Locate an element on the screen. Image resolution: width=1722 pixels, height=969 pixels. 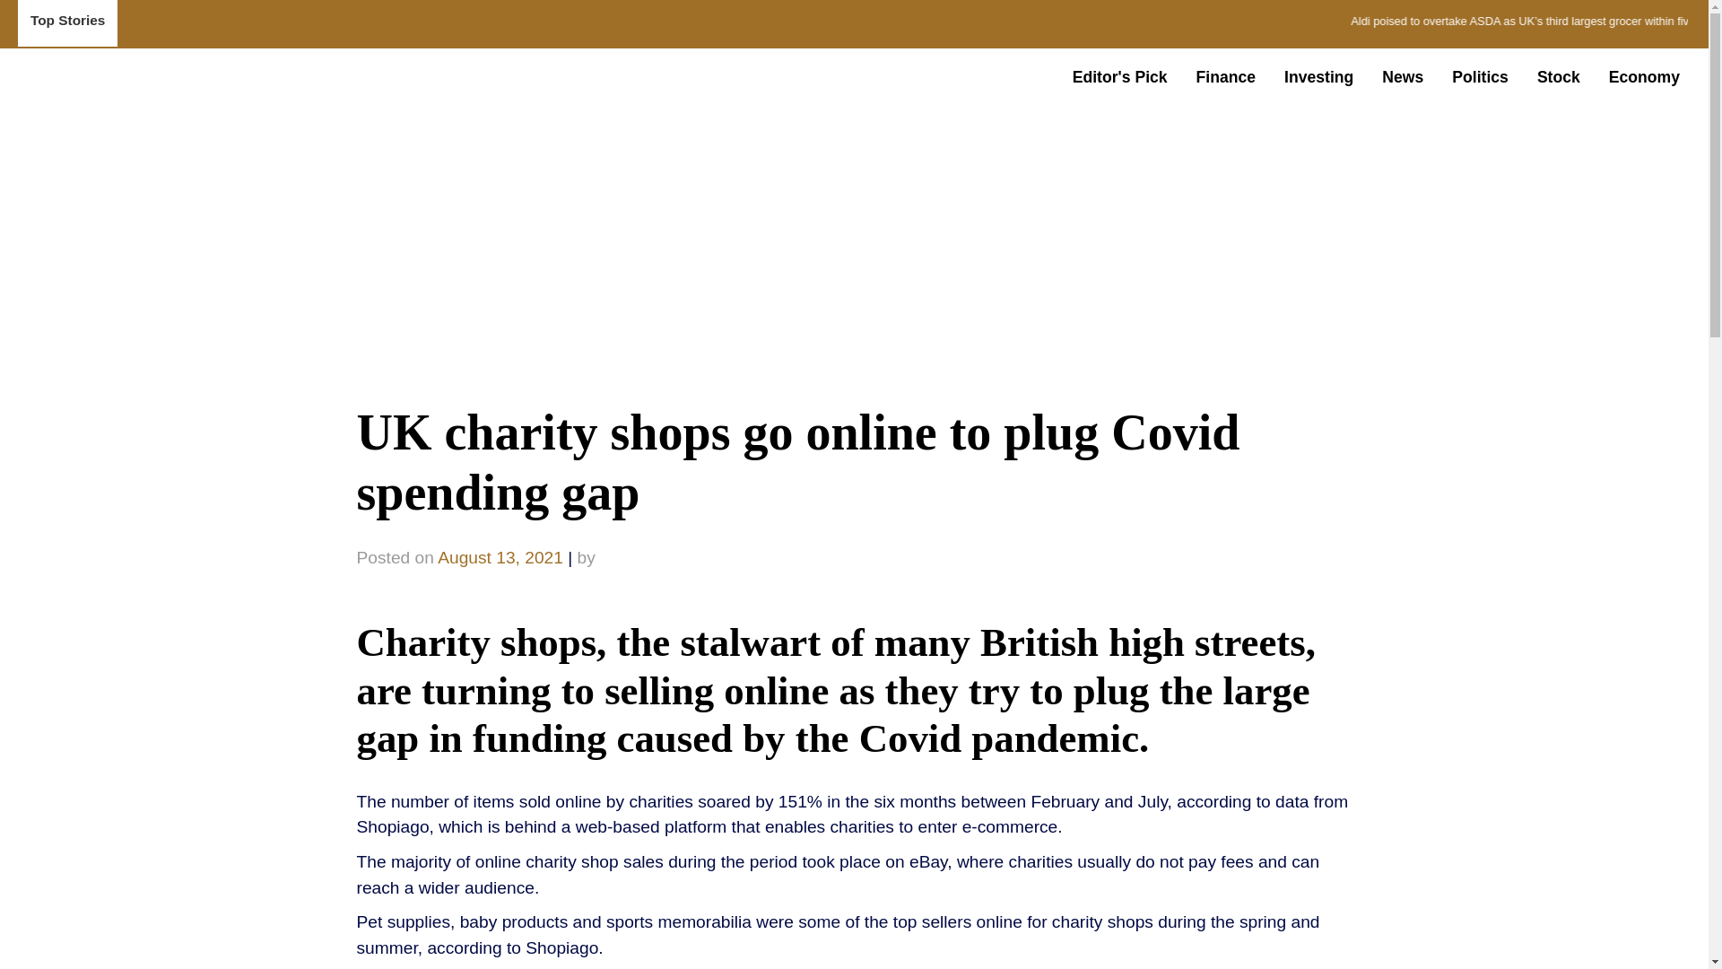
Editor's Pick is located at coordinates (1119, 76).